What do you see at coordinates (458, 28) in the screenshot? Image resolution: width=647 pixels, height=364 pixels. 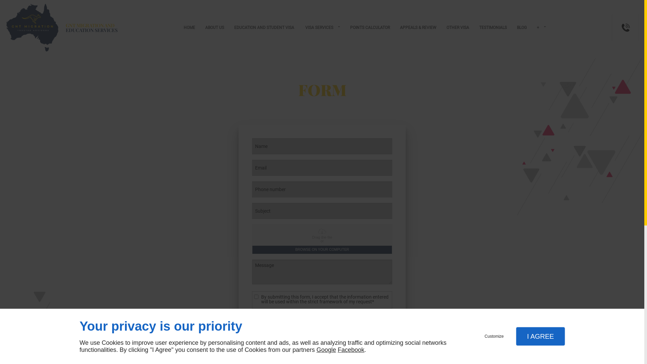 I see `OTHER VISA` at bounding box center [458, 28].